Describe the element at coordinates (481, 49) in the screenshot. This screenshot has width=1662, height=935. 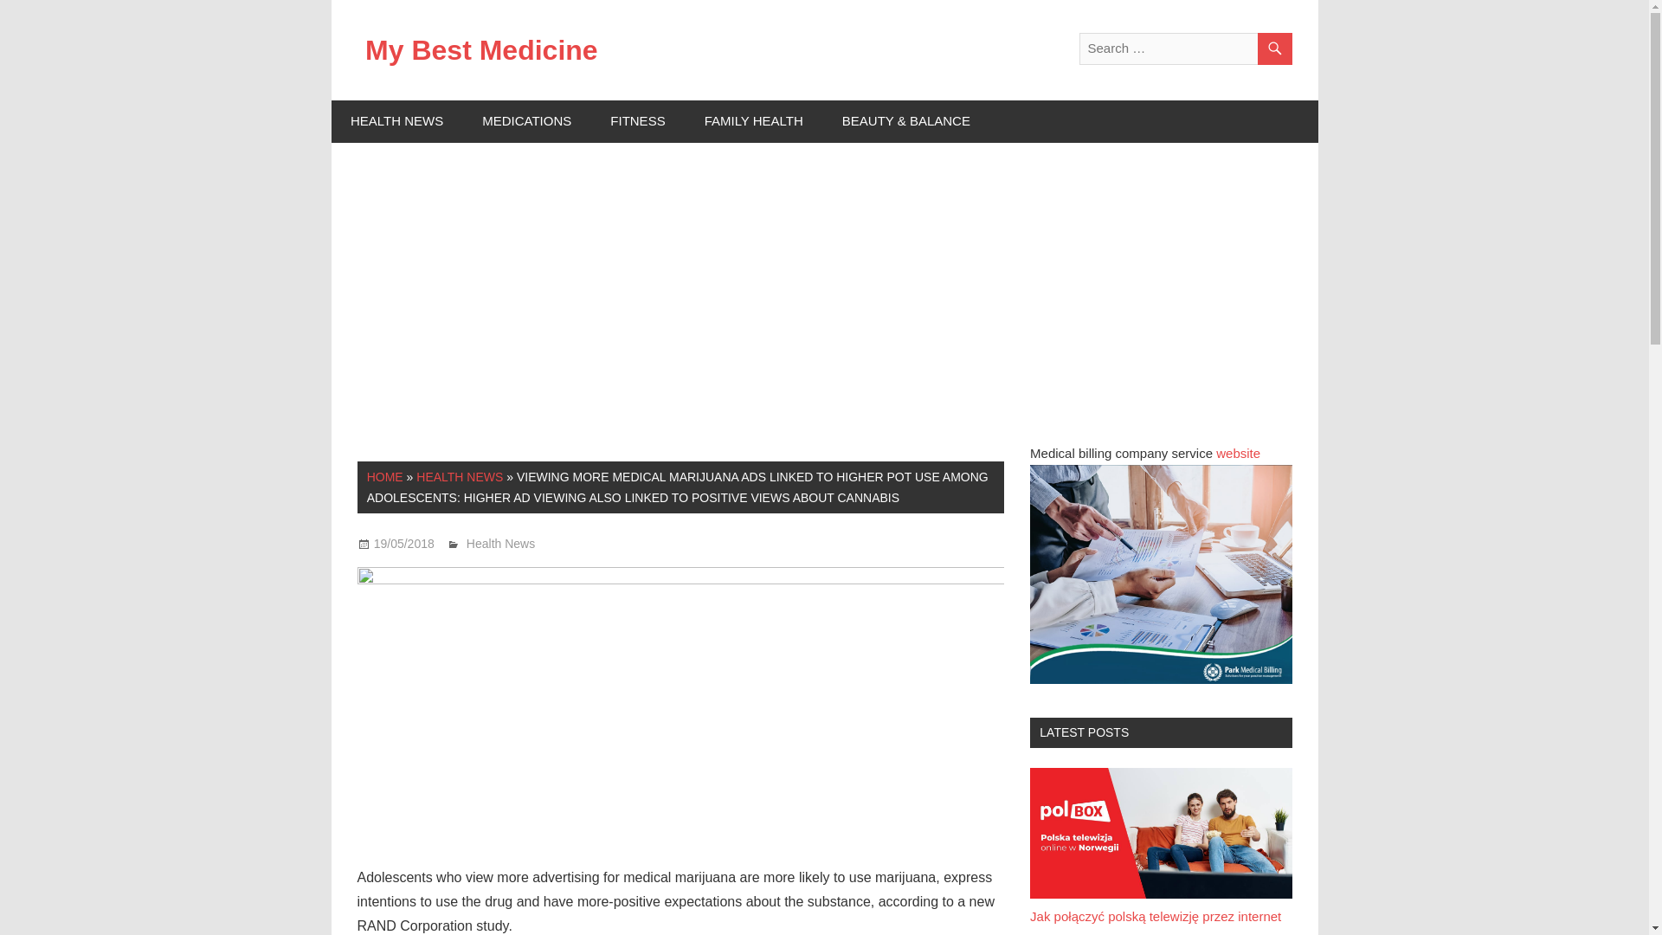
I see `My Best Medicine` at that location.